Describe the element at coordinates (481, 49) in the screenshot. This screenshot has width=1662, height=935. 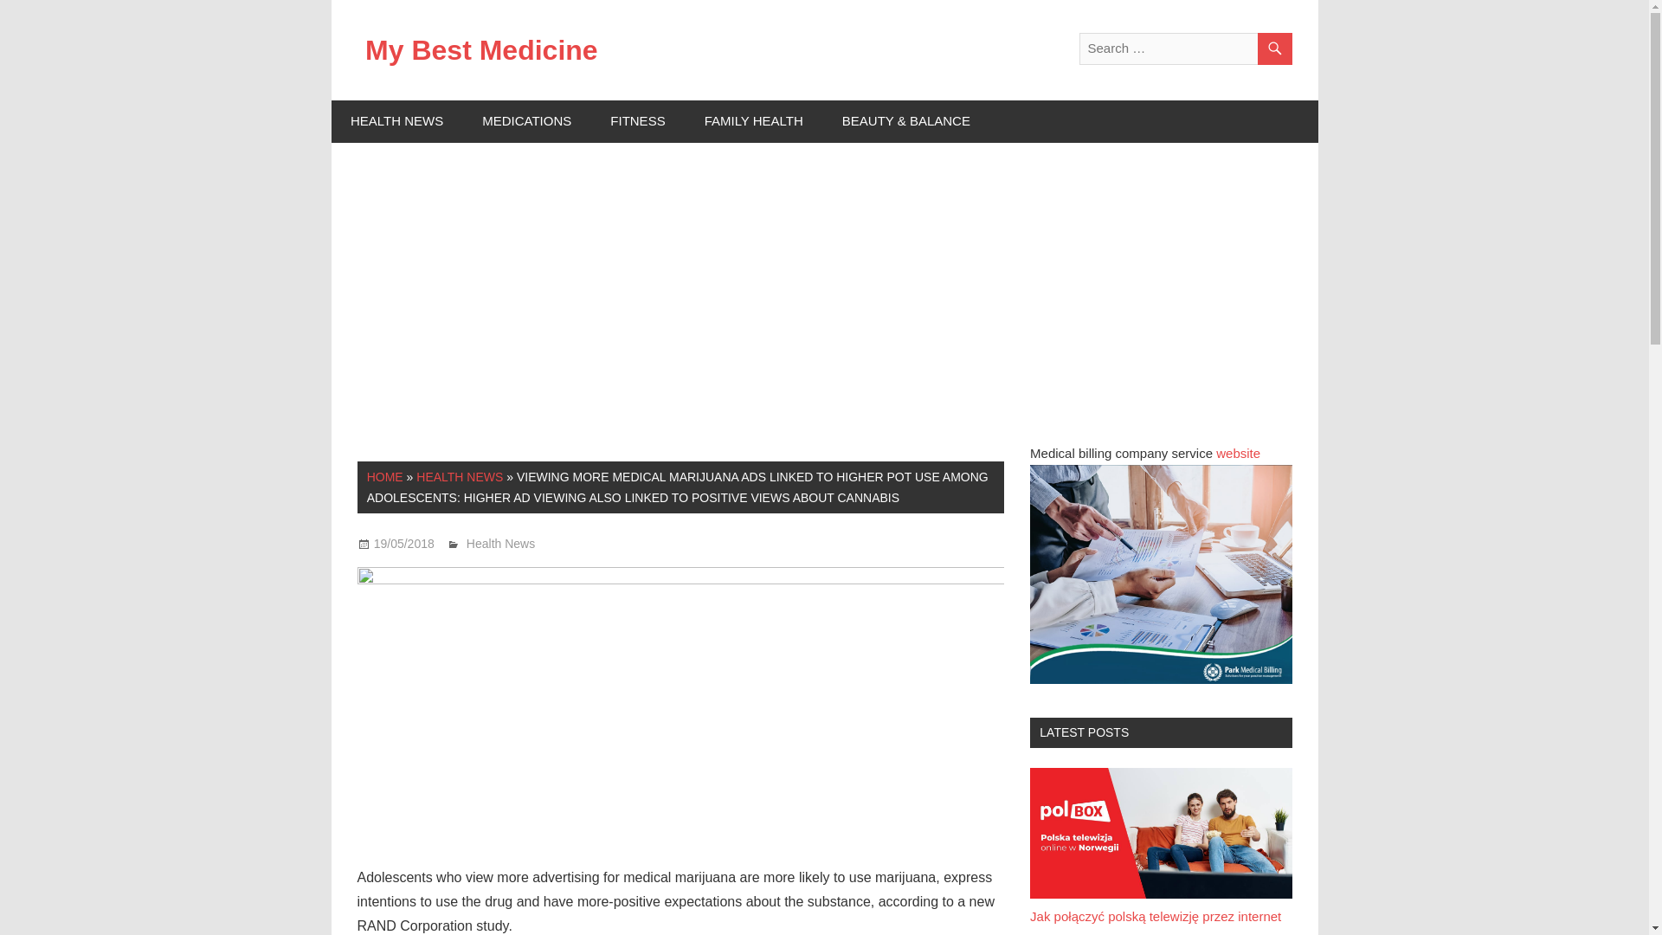
I see `My Best Medicine` at that location.